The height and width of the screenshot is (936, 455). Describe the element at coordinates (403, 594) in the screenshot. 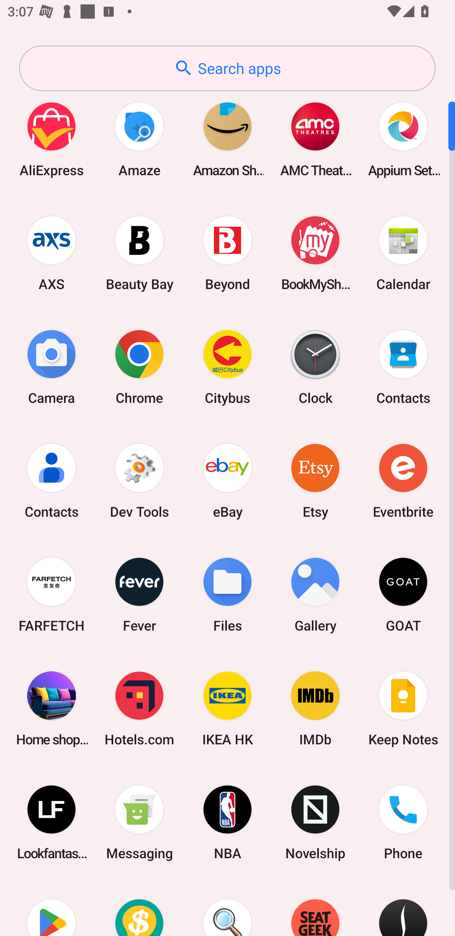

I see `GOAT` at that location.